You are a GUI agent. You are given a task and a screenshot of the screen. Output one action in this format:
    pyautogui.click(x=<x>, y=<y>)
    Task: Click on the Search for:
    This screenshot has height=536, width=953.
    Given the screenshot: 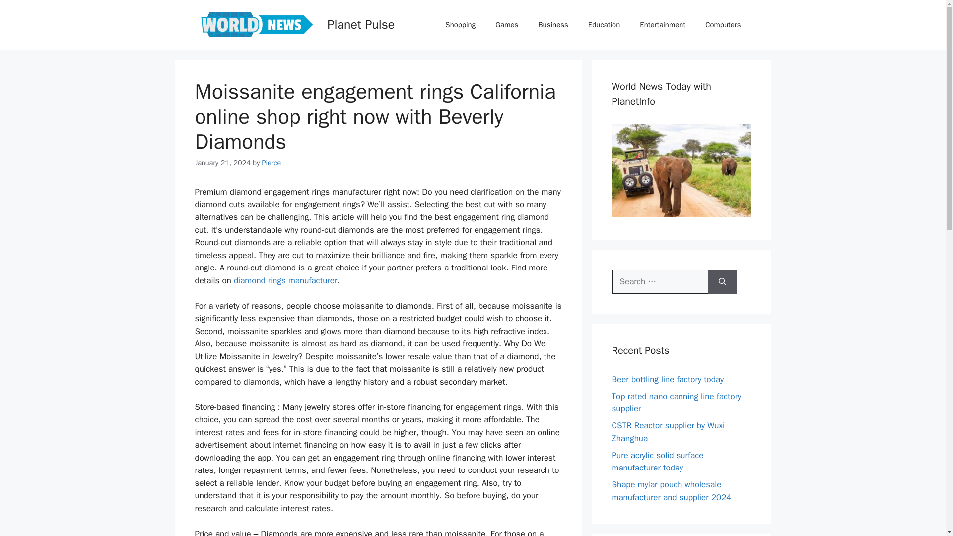 What is the action you would take?
    pyautogui.click(x=660, y=282)
    